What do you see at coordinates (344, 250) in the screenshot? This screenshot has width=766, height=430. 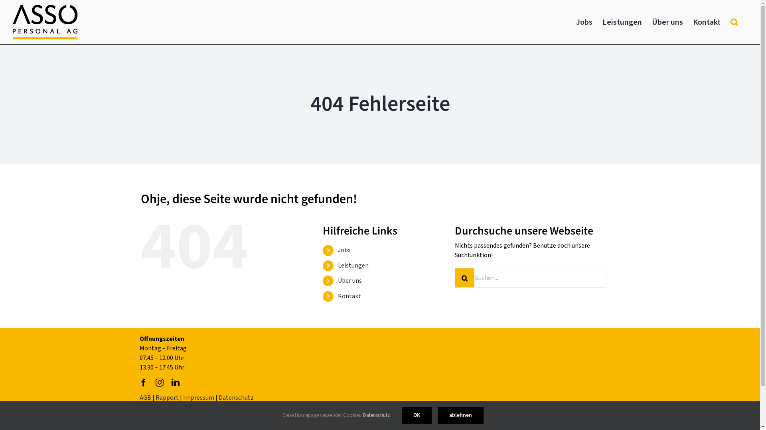 I see `Jobs` at bounding box center [344, 250].